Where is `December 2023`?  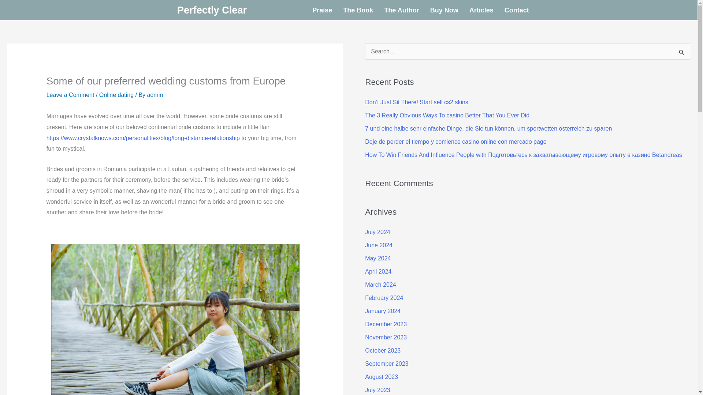 December 2023 is located at coordinates (386, 324).